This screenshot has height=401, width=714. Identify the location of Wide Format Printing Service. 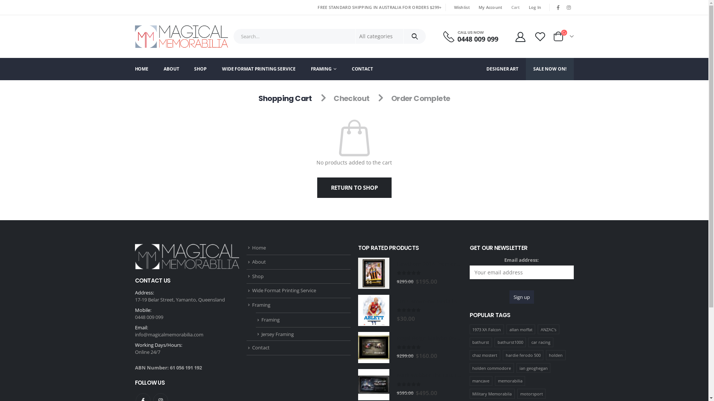
(284, 290).